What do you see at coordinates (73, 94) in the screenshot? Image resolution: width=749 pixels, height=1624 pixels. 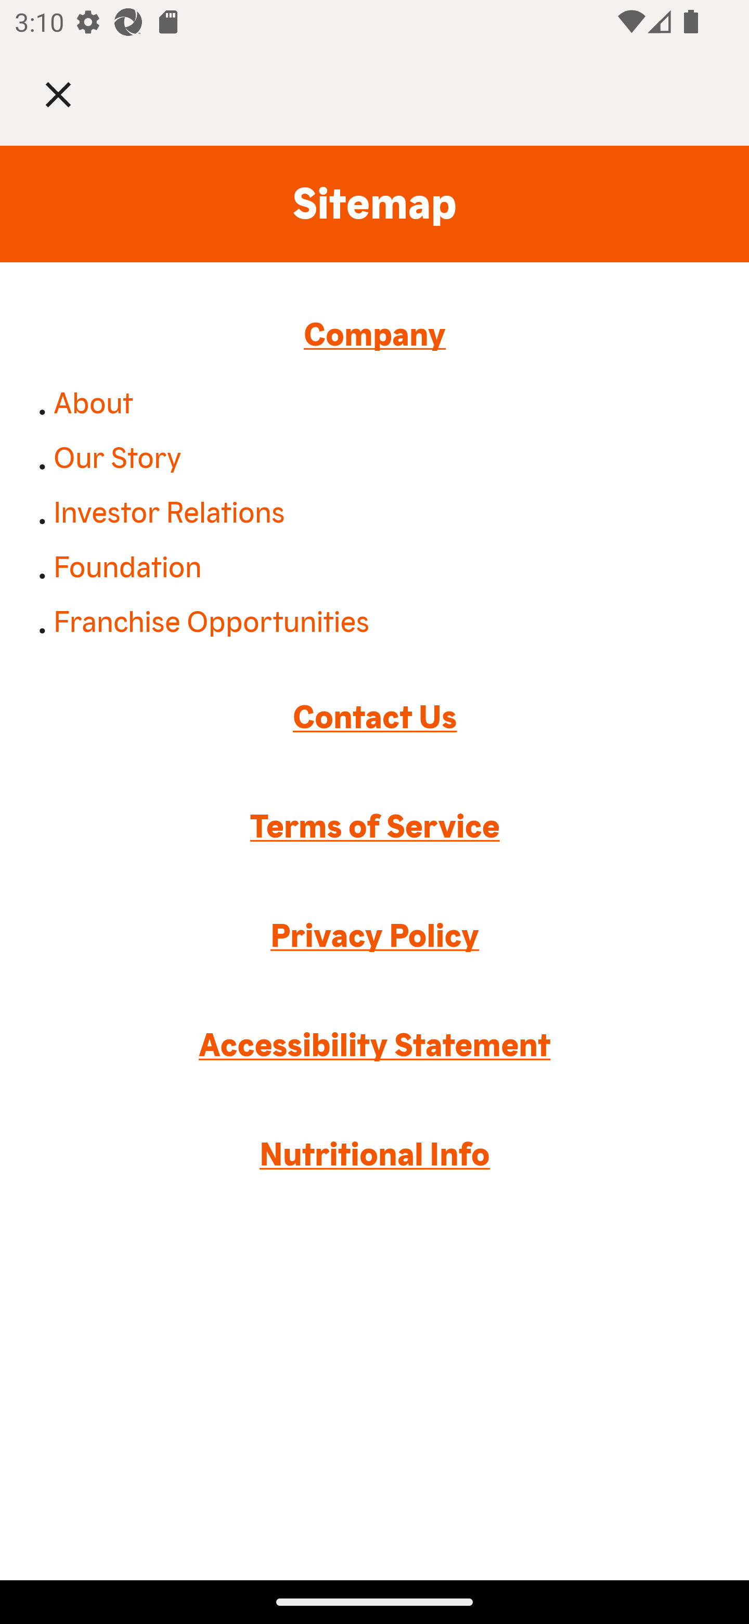 I see `` at bounding box center [73, 94].